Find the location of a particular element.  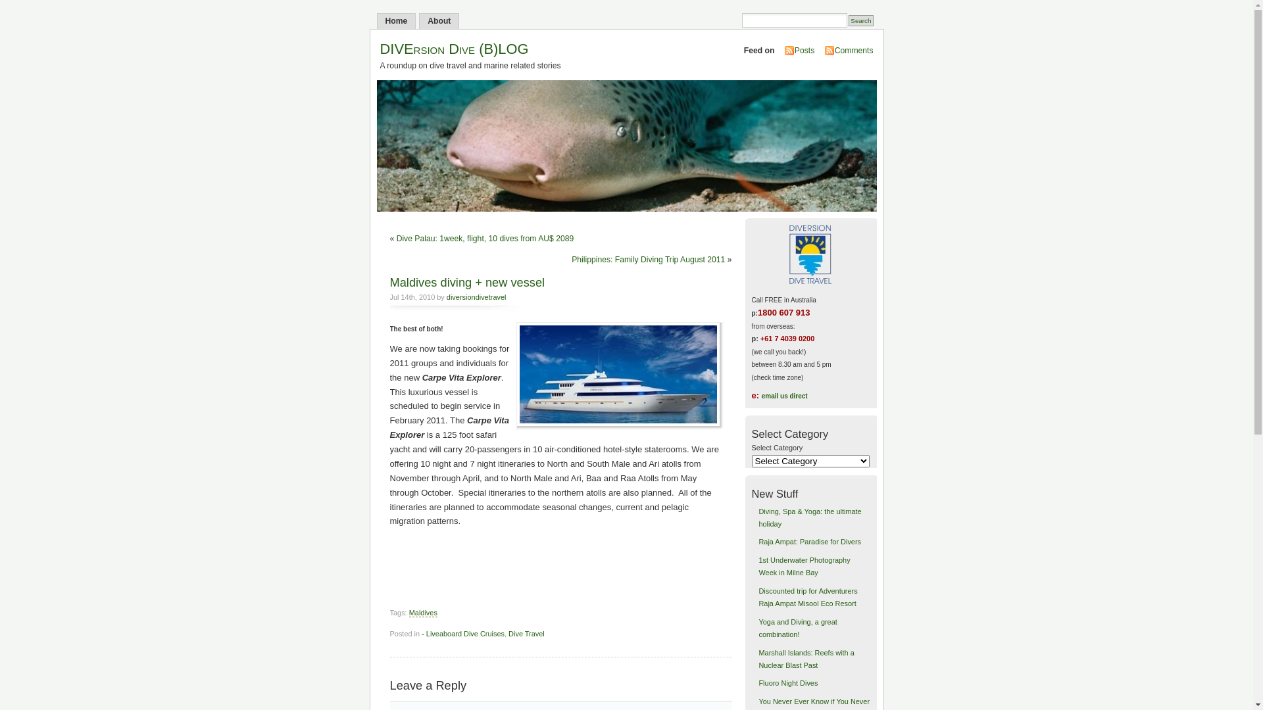

Search is located at coordinates (860, 21).